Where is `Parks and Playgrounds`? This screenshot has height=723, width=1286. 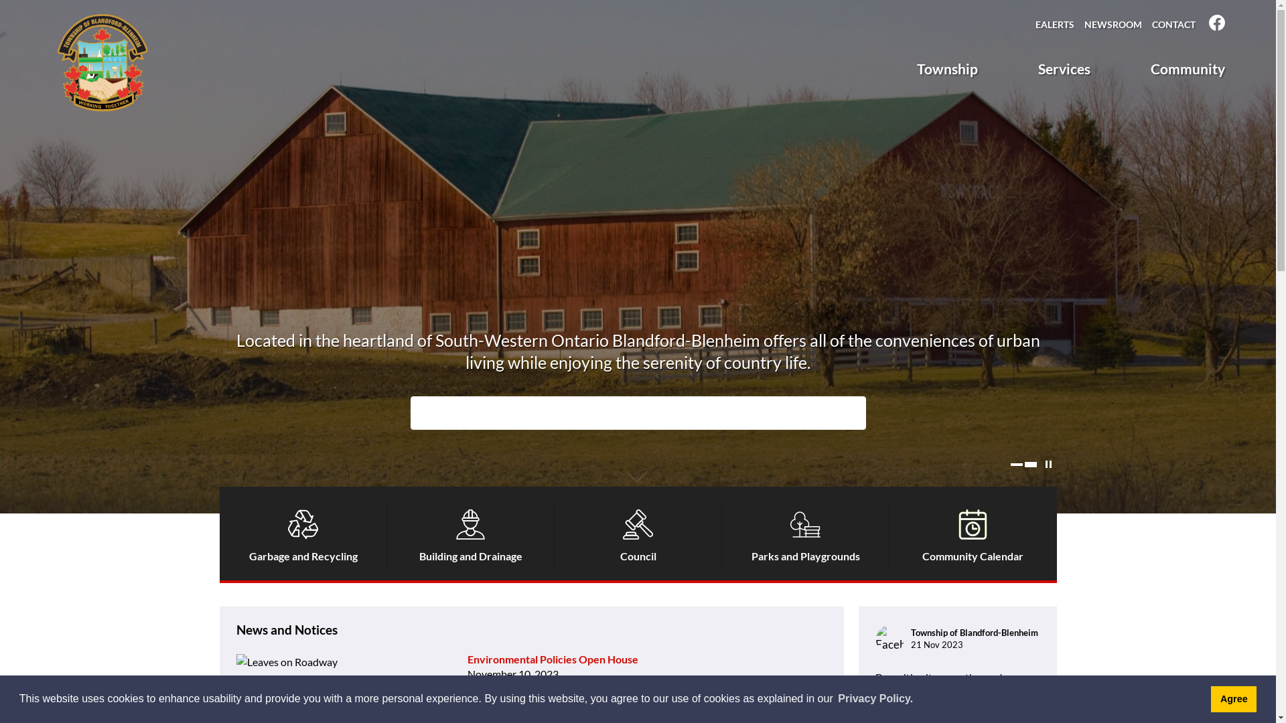 Parks and Playgrounds is located at coordinates (806, 534).